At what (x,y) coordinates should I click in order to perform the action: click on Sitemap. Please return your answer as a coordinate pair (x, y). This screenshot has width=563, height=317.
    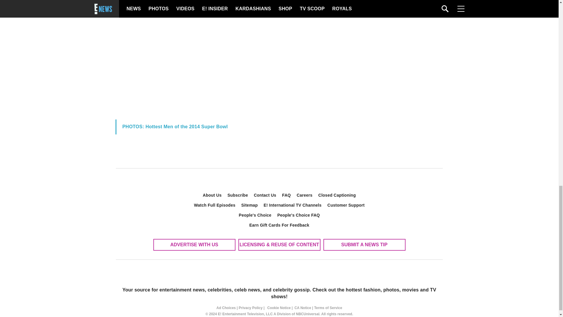
    Looking at the image, I should click on (249, 205).